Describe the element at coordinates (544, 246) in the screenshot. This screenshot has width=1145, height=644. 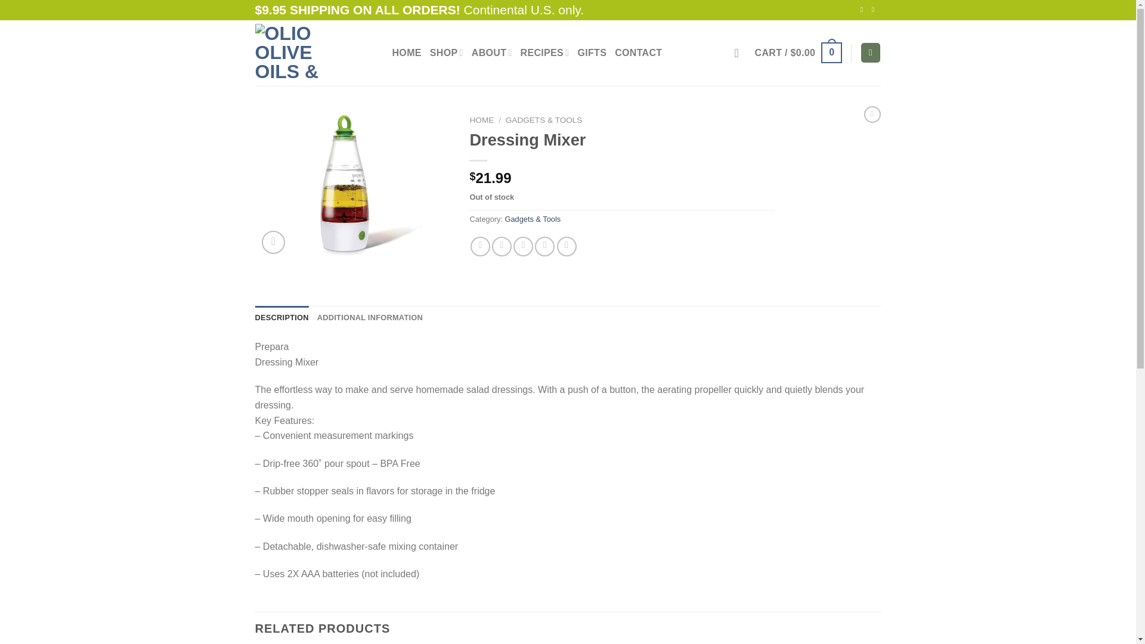
I see `Pin on Pinterest` at that location.